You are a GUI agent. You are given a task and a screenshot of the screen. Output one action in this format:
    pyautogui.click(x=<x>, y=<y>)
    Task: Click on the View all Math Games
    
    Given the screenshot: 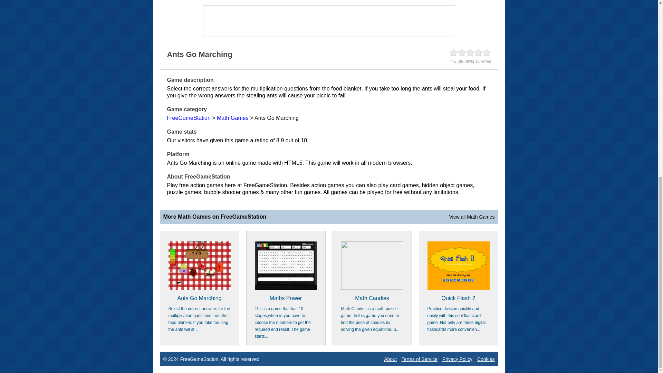 What is the action you would take?
    pyautogui.click(x=472, y=217)
    